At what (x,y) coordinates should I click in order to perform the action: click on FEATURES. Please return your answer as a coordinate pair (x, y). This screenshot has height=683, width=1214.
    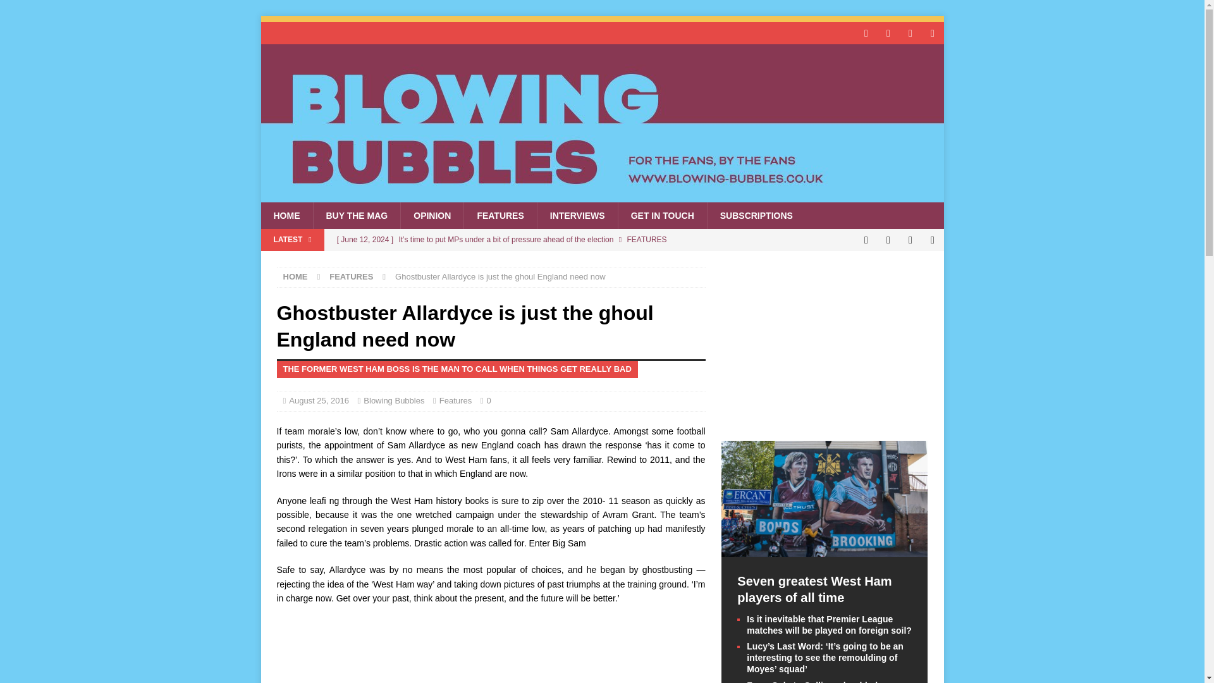
    Looking at the image, I should click on (500, 215).